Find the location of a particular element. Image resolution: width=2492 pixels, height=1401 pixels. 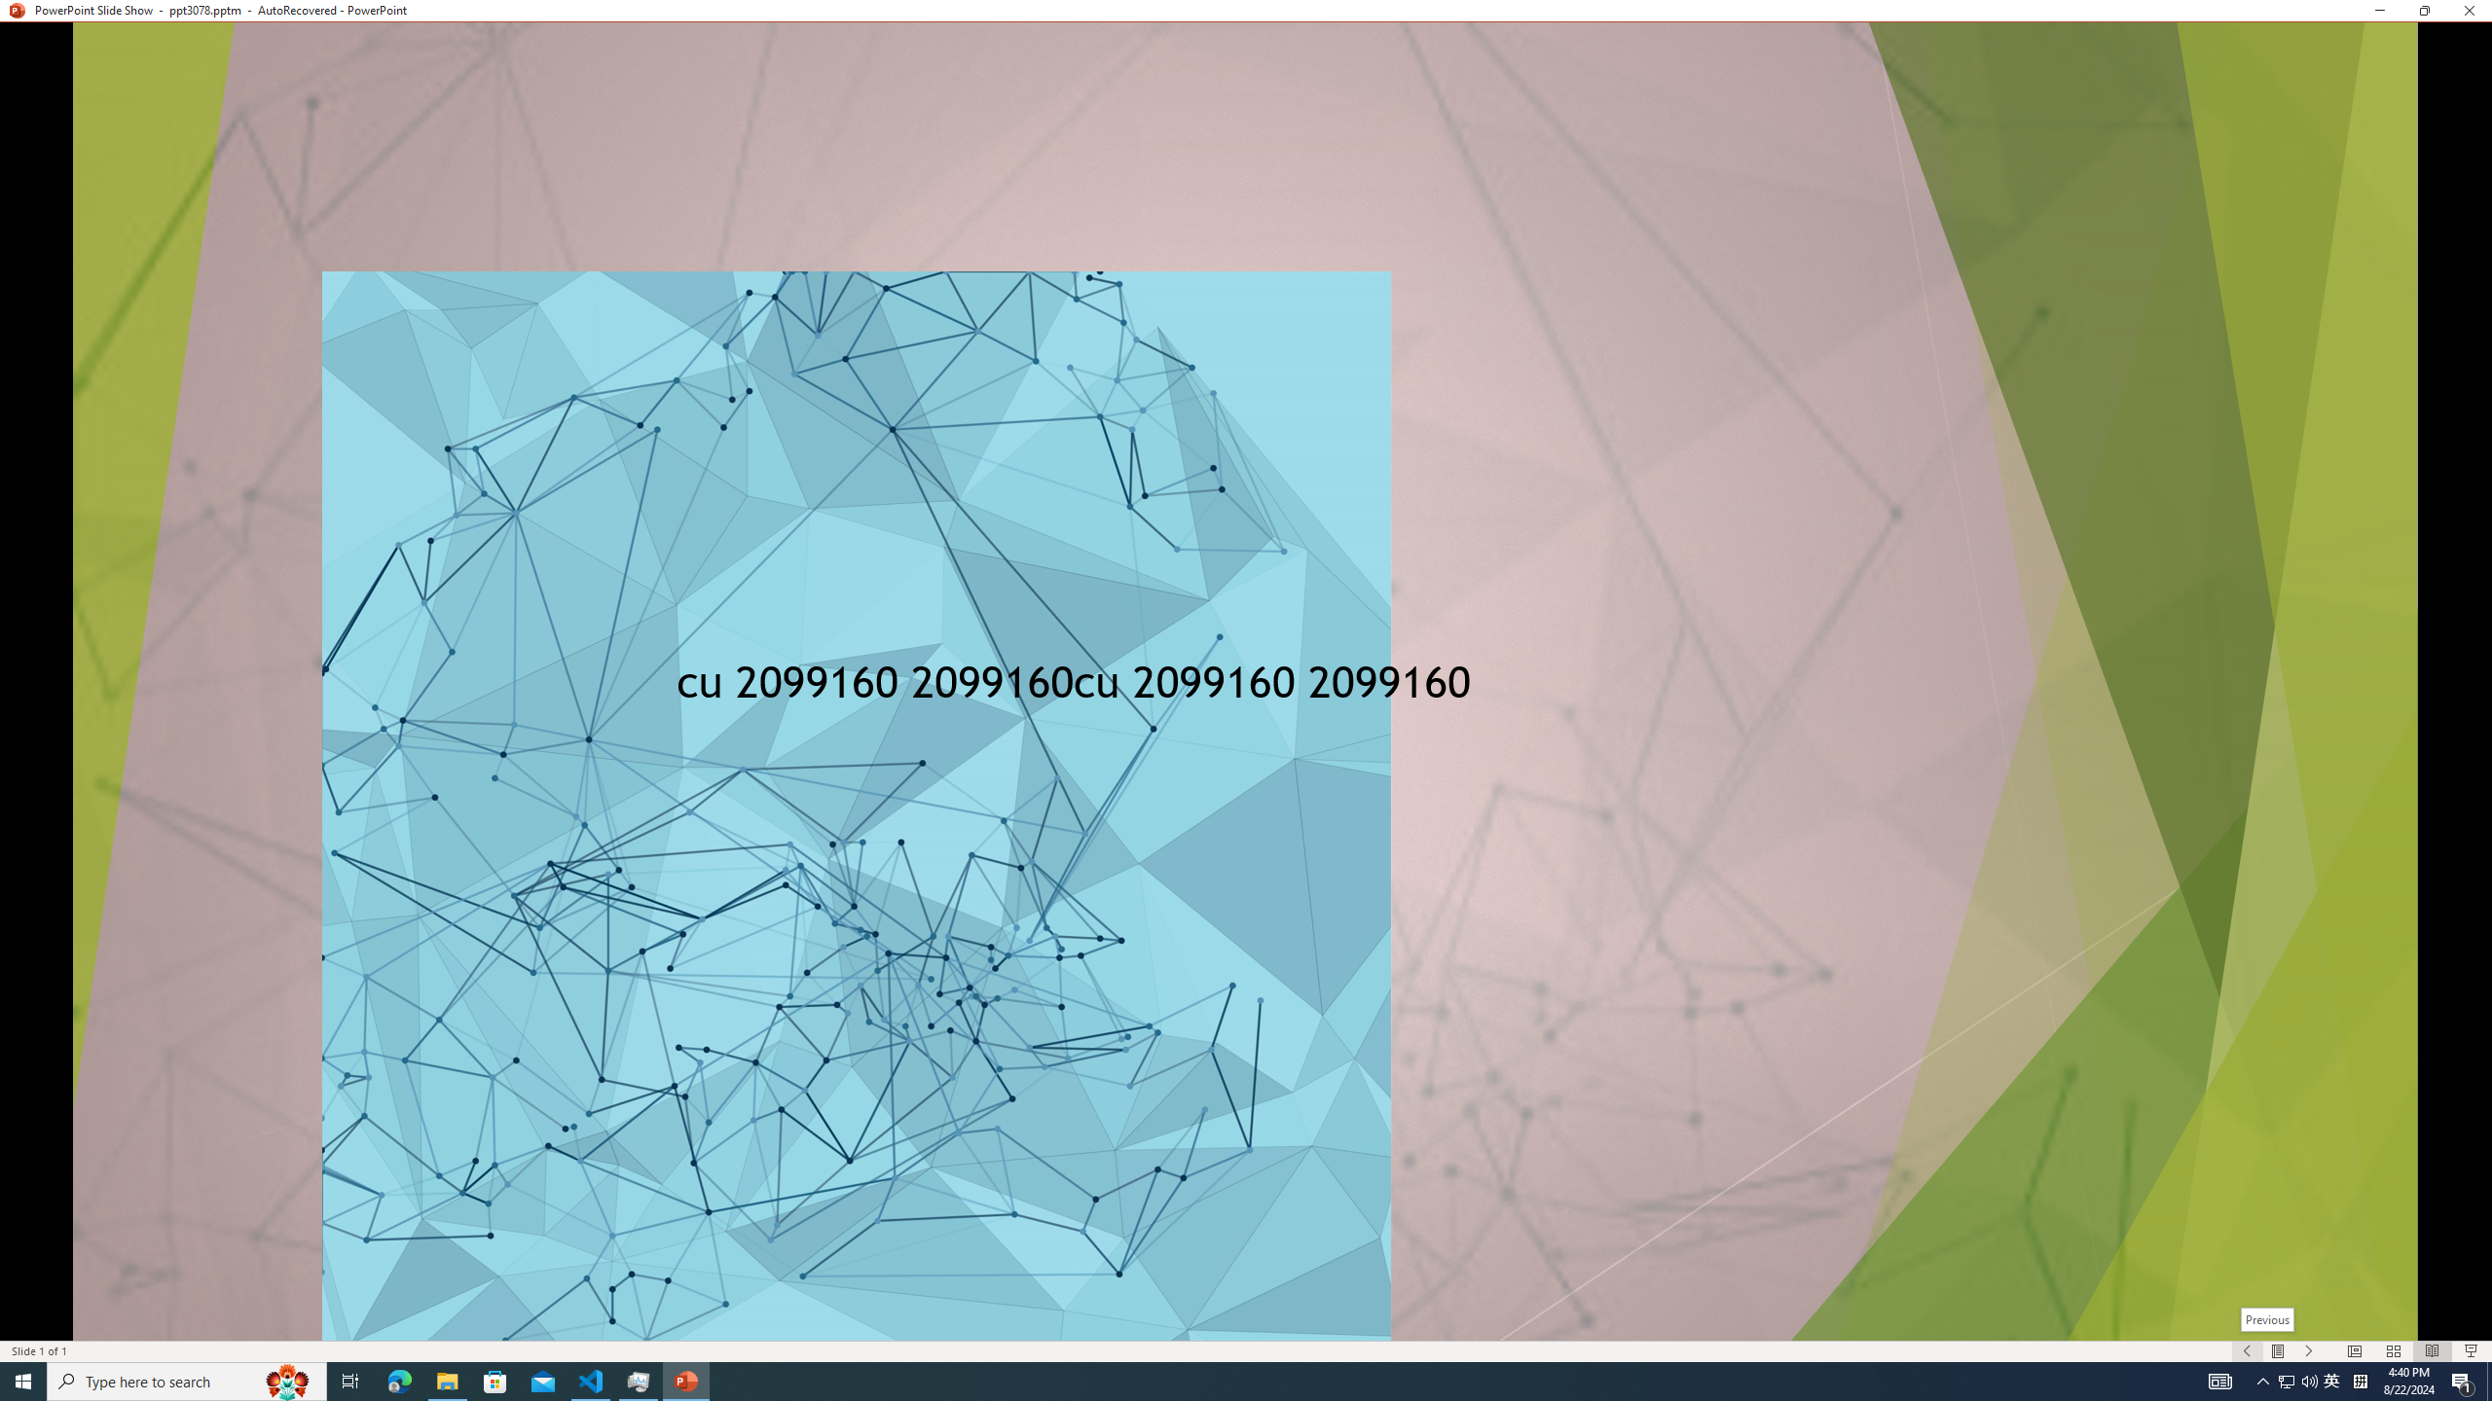

Menu On is located at coordinates (2278, 1351).